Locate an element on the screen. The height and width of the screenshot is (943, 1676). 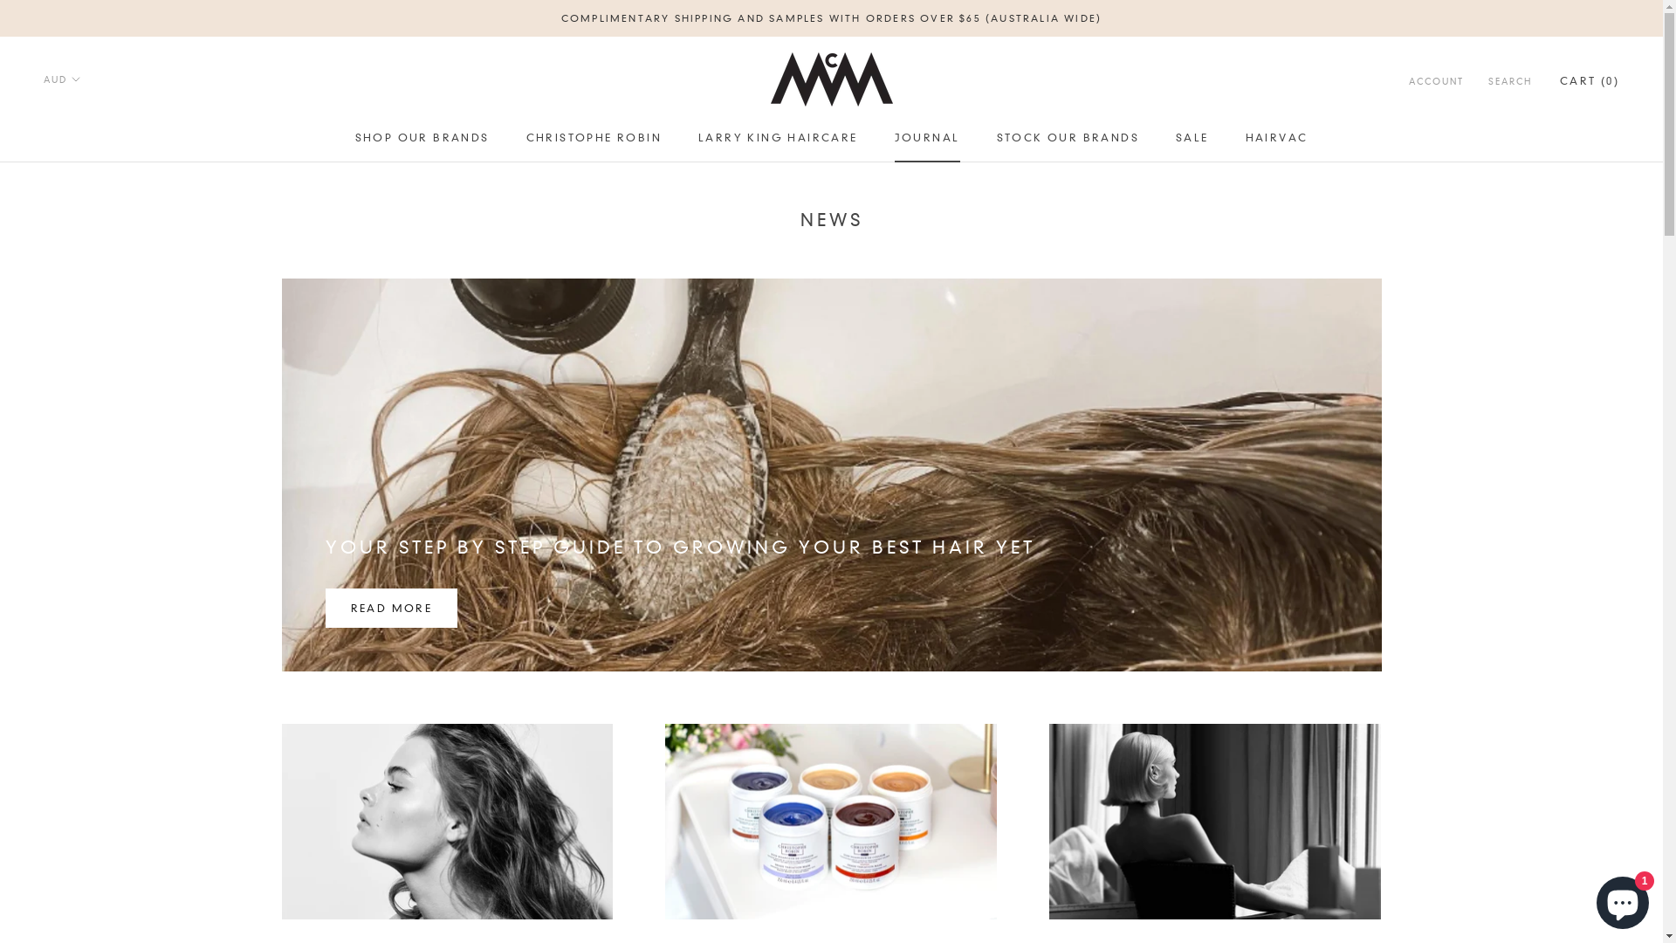
HAIRVAC
HAIRVAC is located at coordinates (1277, 138).